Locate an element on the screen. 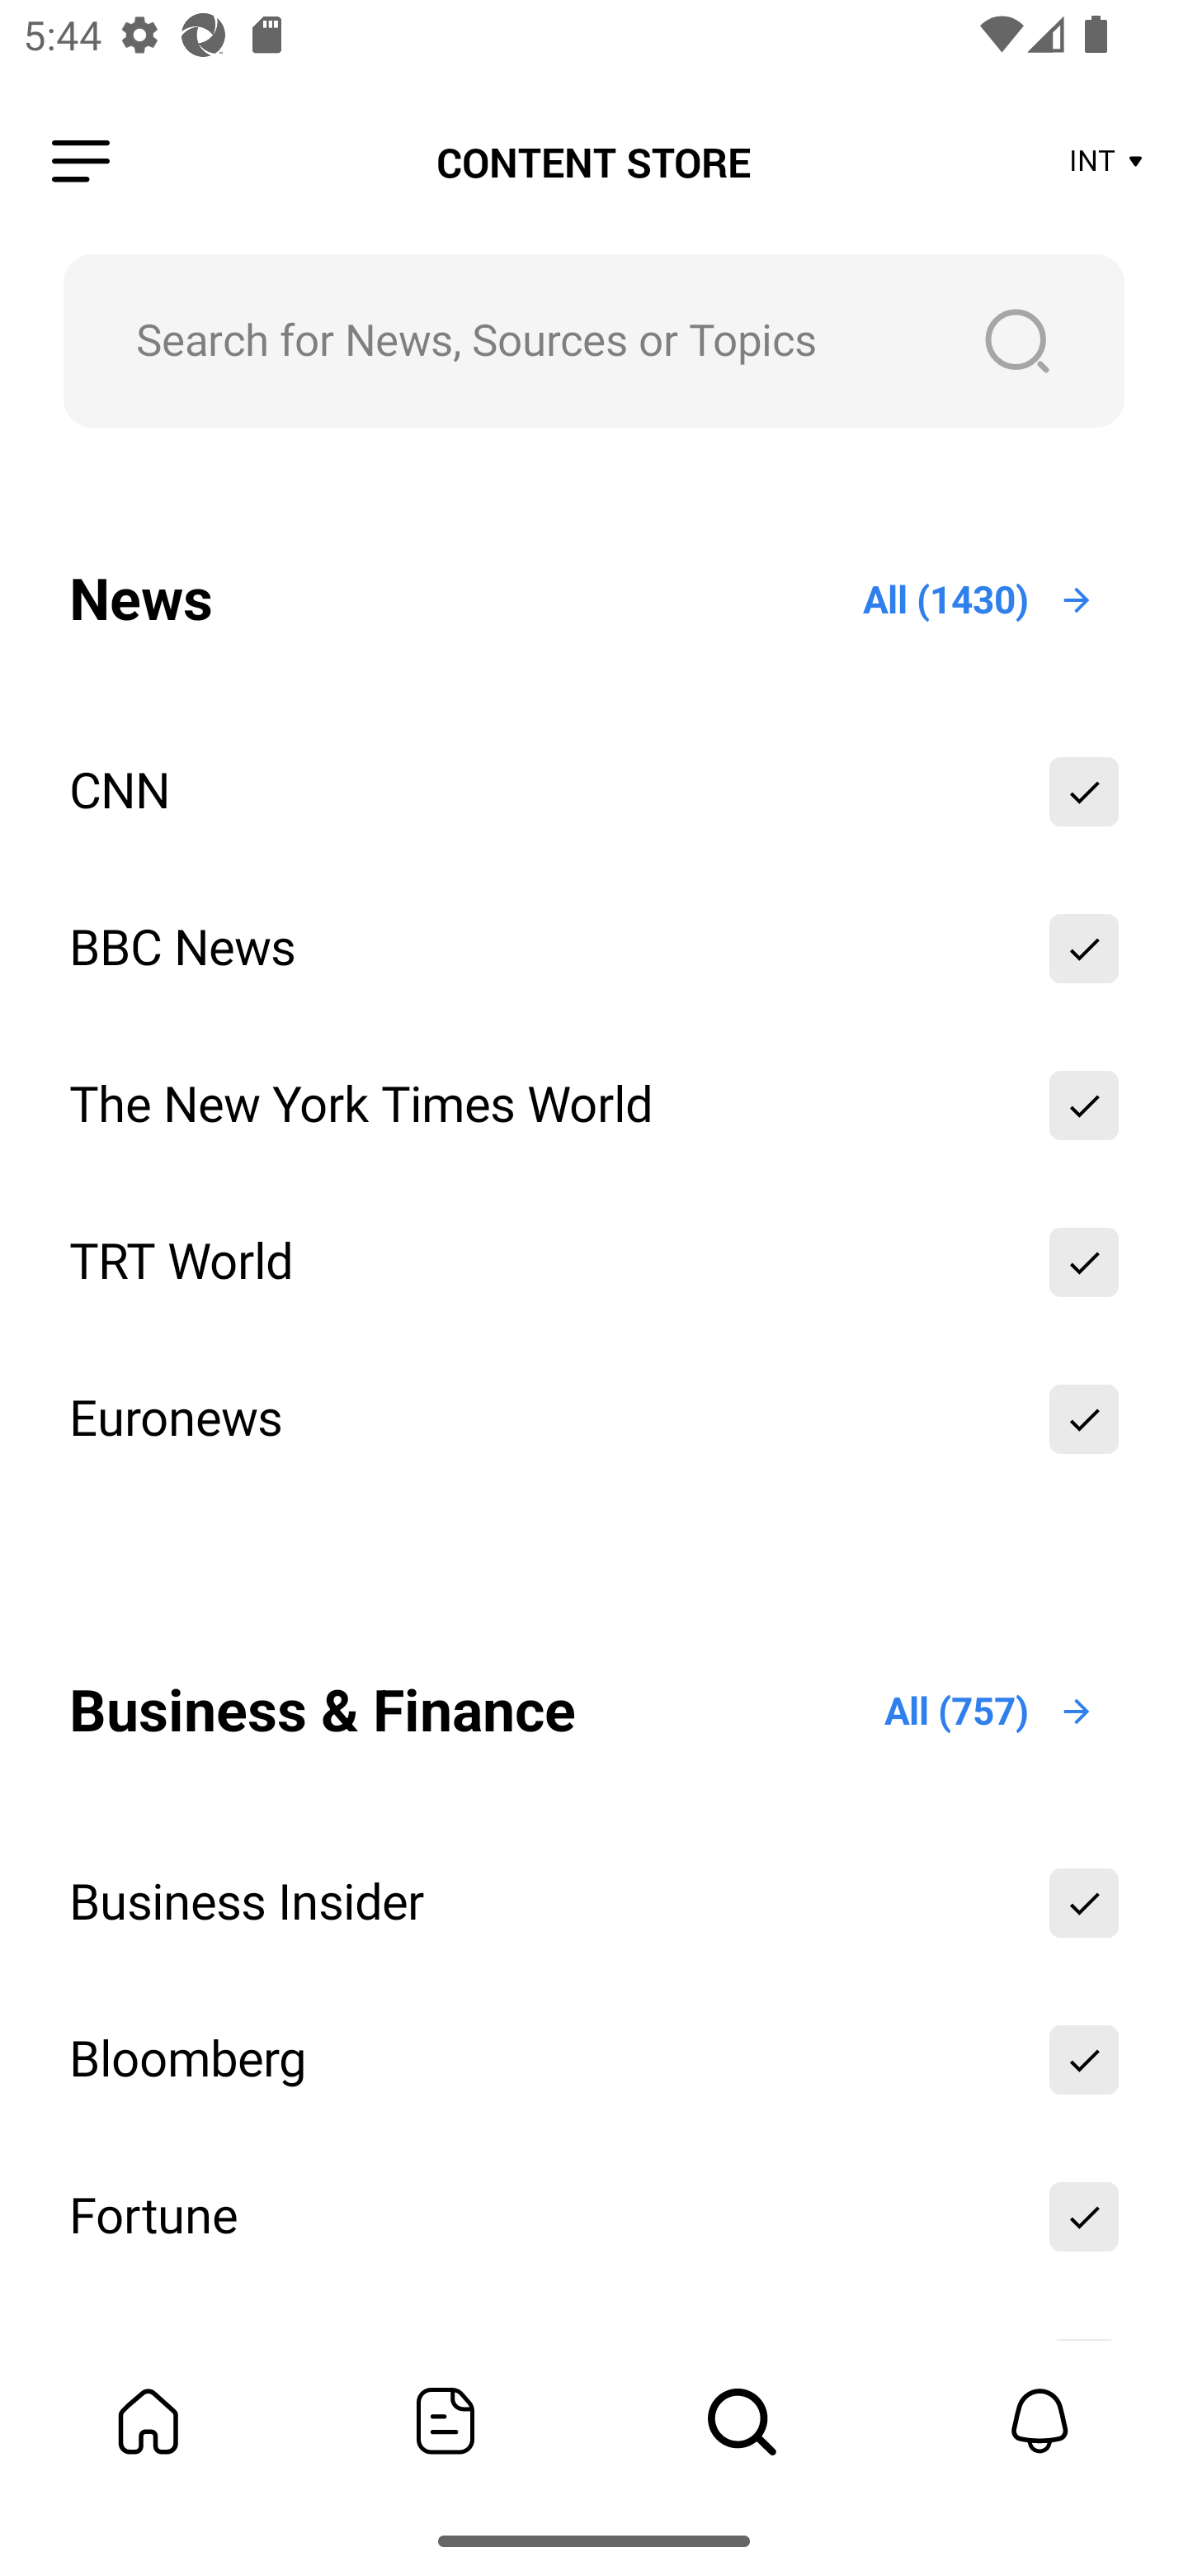 This screenshot has width=1188, height=2576. Featured is located at coordinates (445, 2421).